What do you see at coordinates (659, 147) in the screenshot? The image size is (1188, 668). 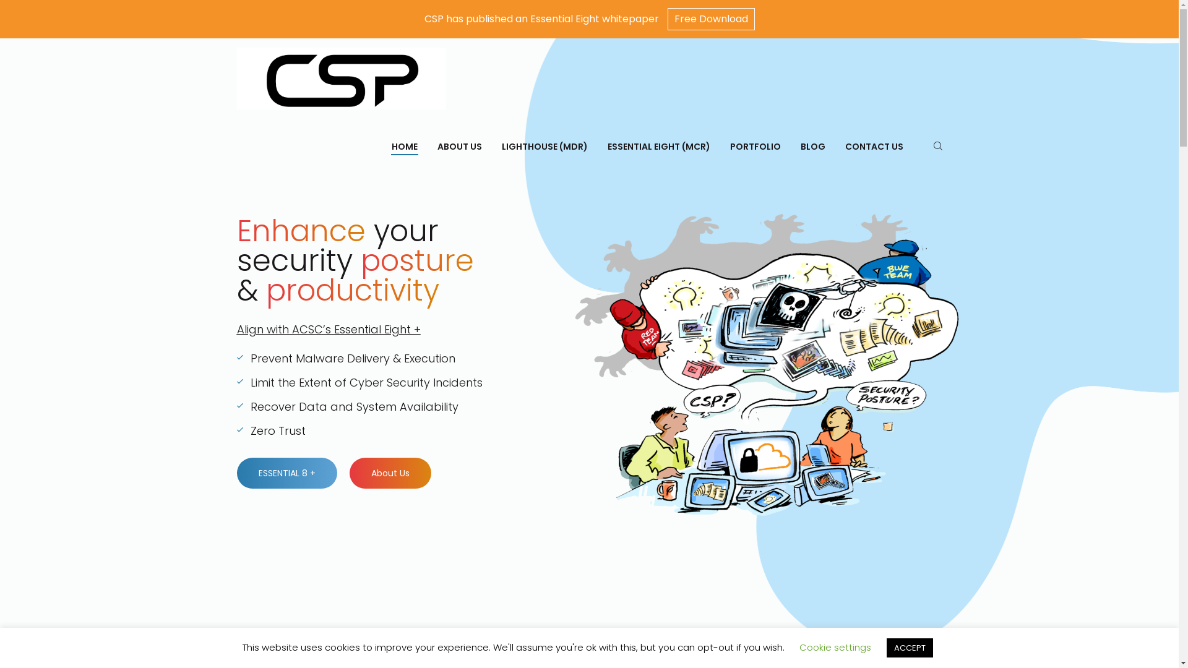 I see `ESSENTIAL EIGHT (MCR)` at bounding box center [659, 147].